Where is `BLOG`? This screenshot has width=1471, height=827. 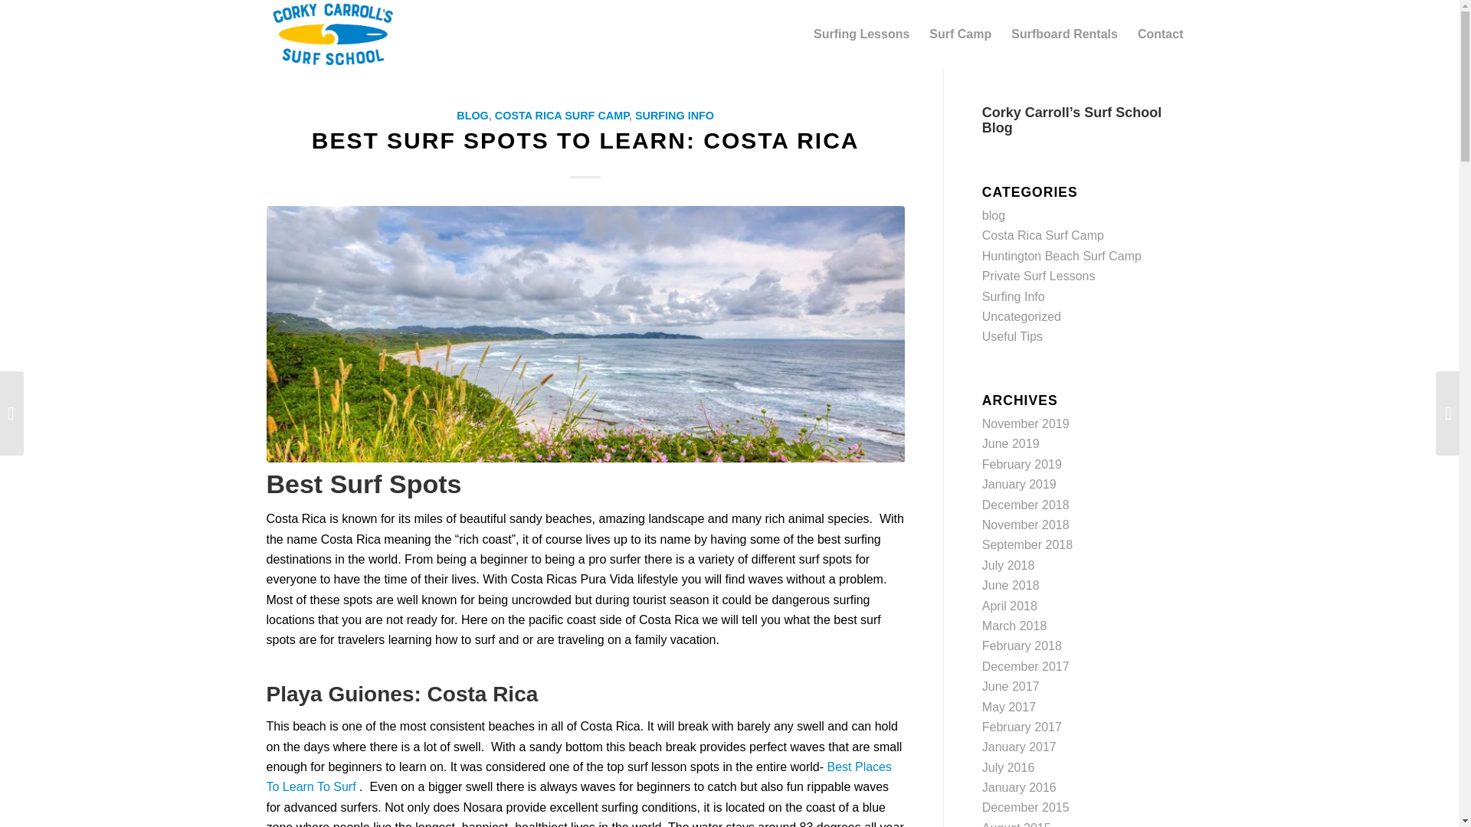
BLOG is located at coordinates (472, 115).